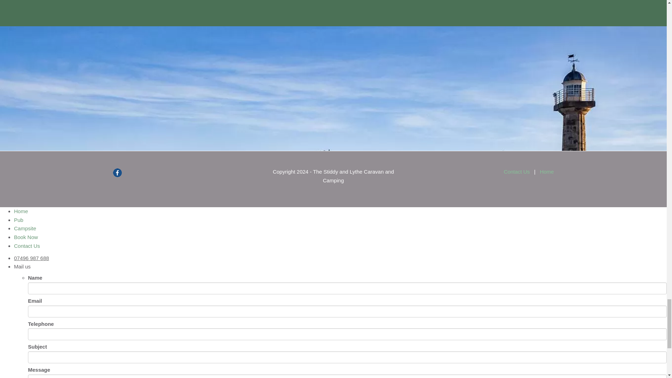  I want to click on 07496 987 688, so click(31, 258).